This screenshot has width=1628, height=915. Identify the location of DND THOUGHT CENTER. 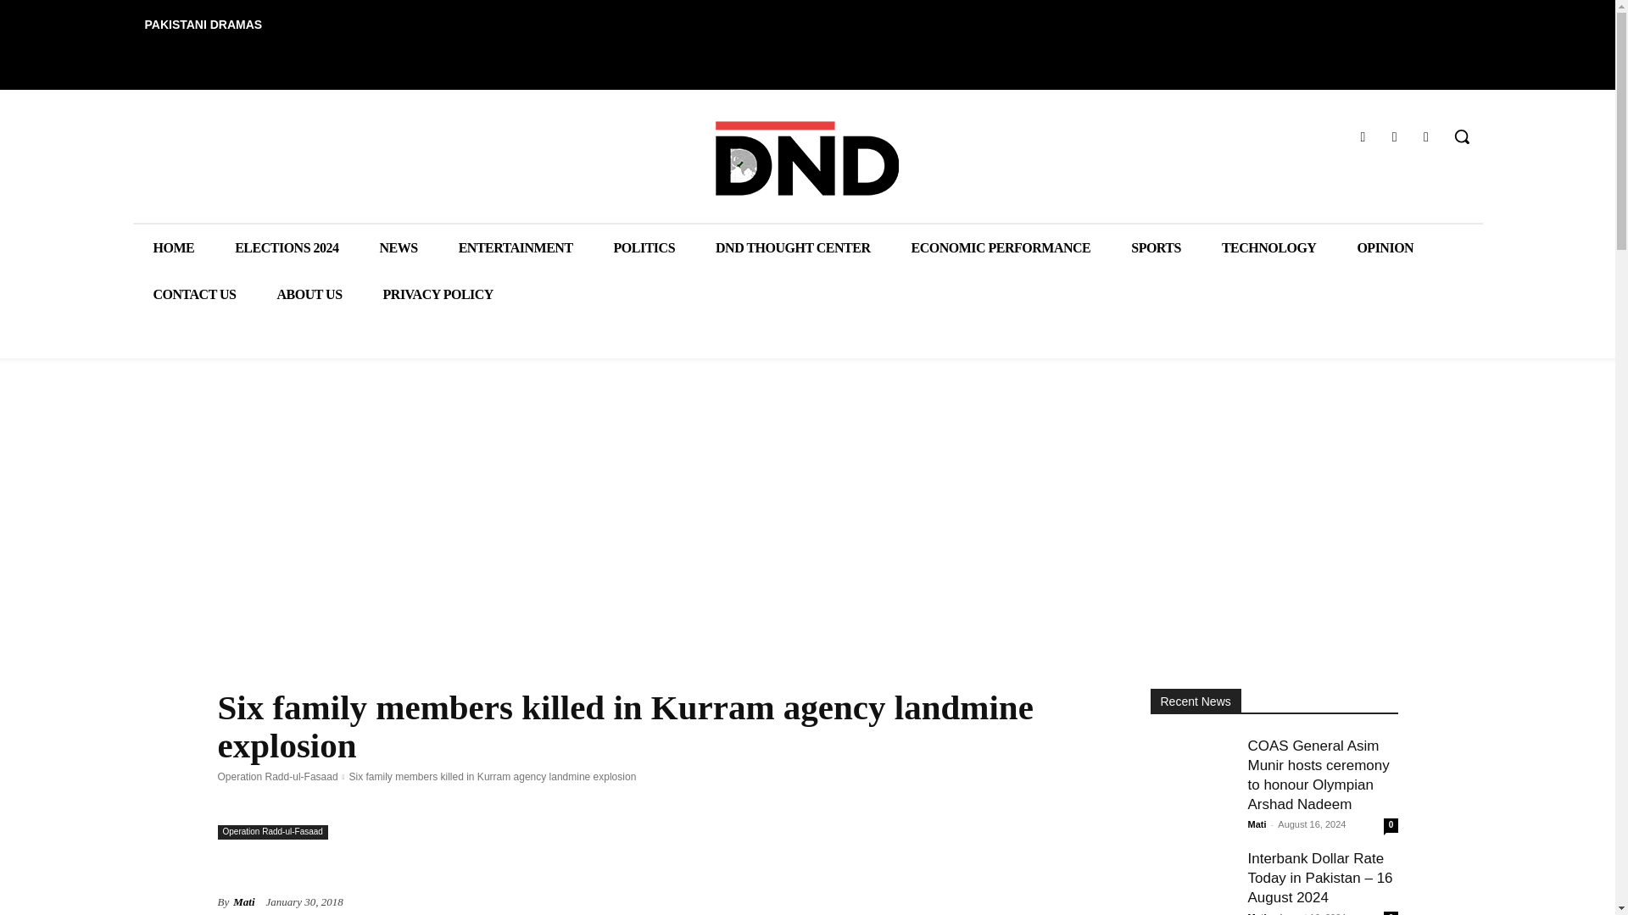
(792, 247).